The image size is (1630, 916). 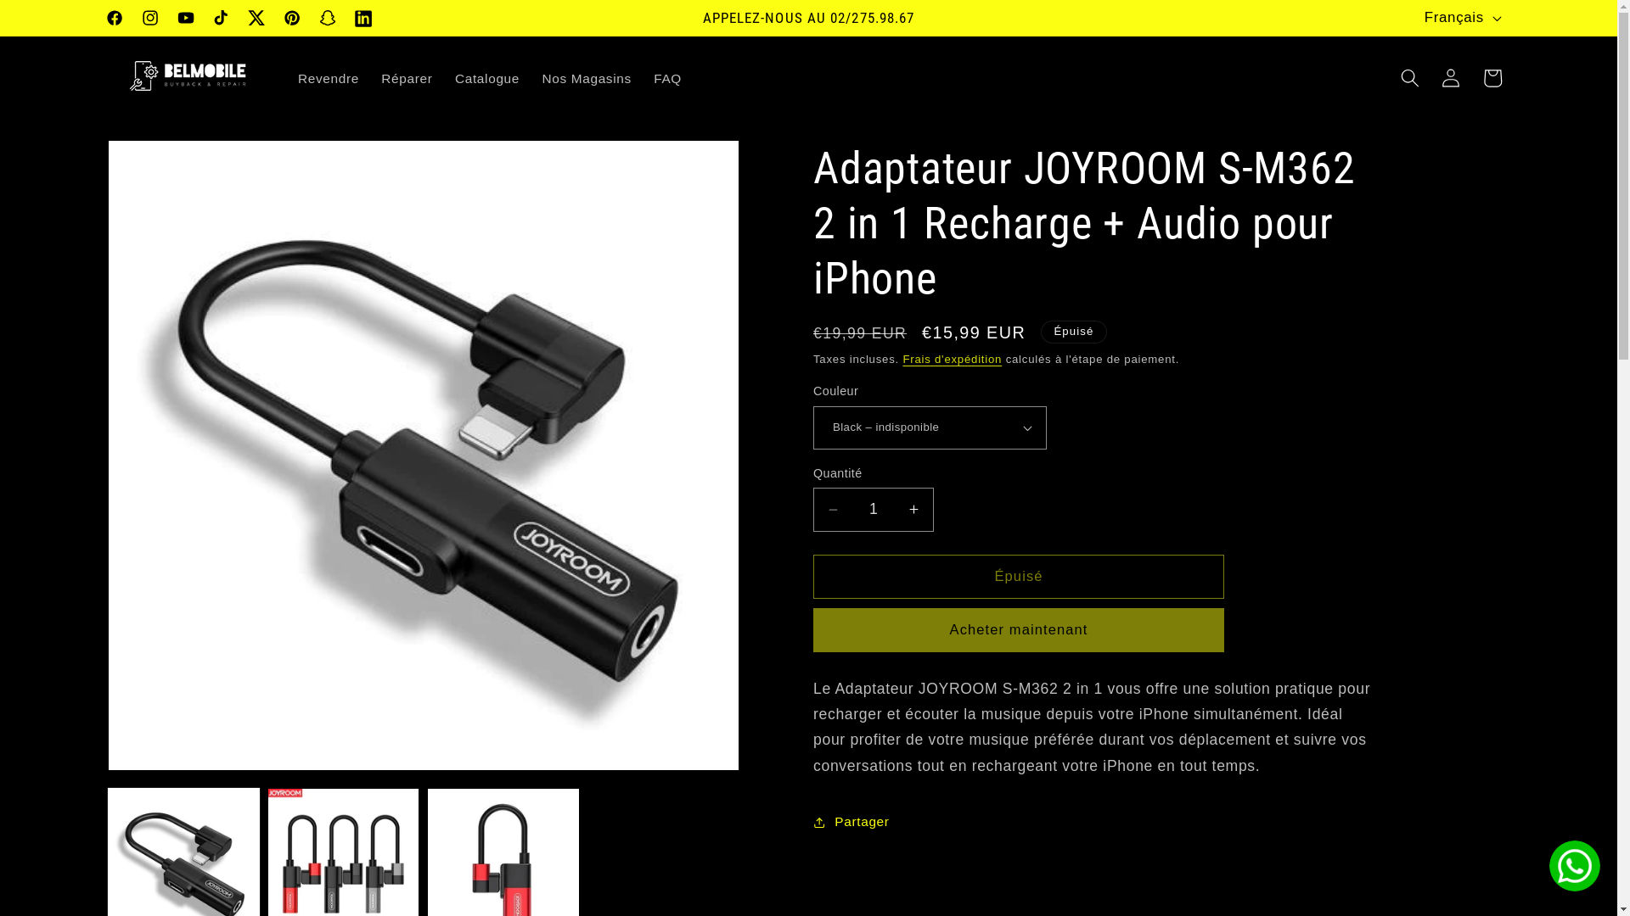 What do you see at coordinates (587, 78) in the screenshot?
I see `Nos Magasins` at bounding box center [587, 78].